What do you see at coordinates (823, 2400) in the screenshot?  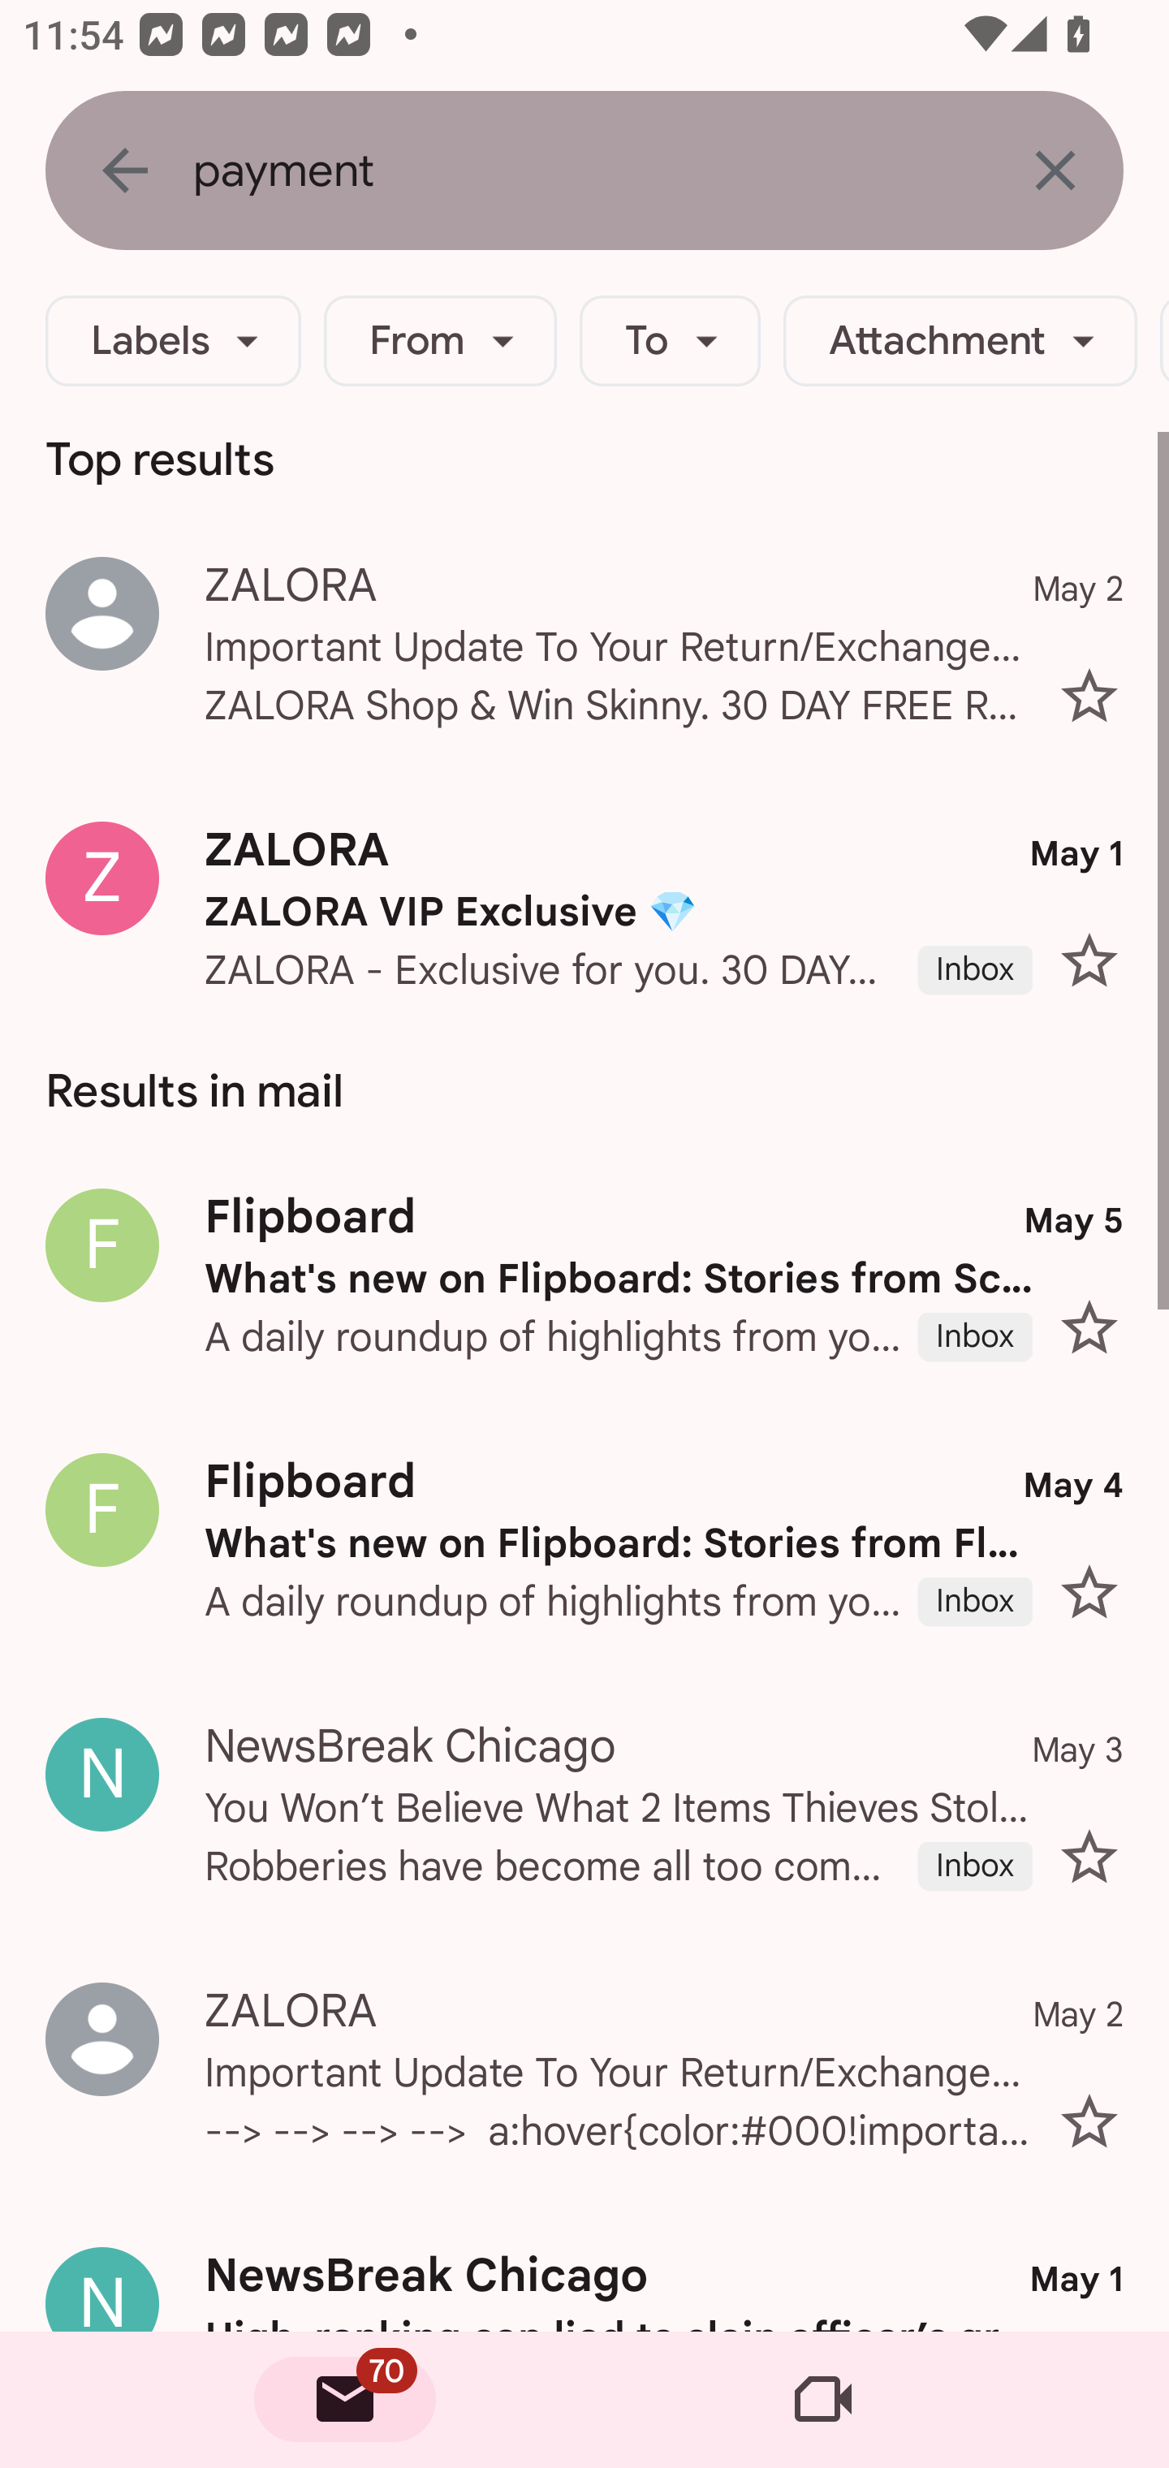 I see `Meet` at bounding box center [823, 2400].